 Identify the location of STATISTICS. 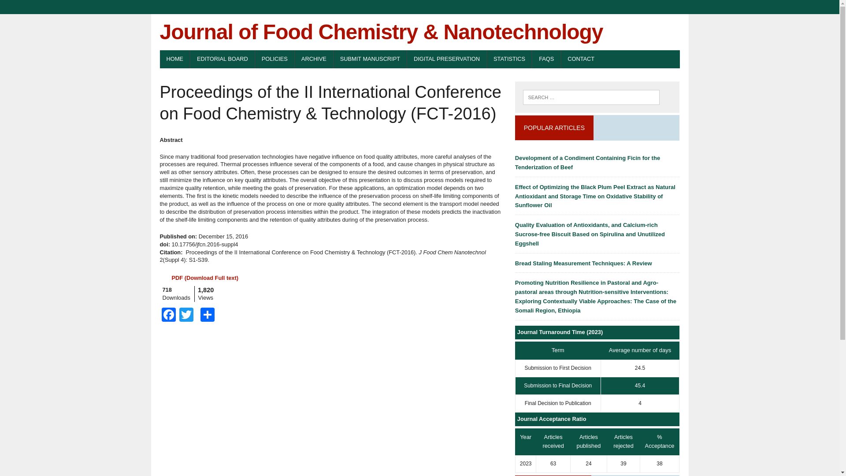
(509, 59).